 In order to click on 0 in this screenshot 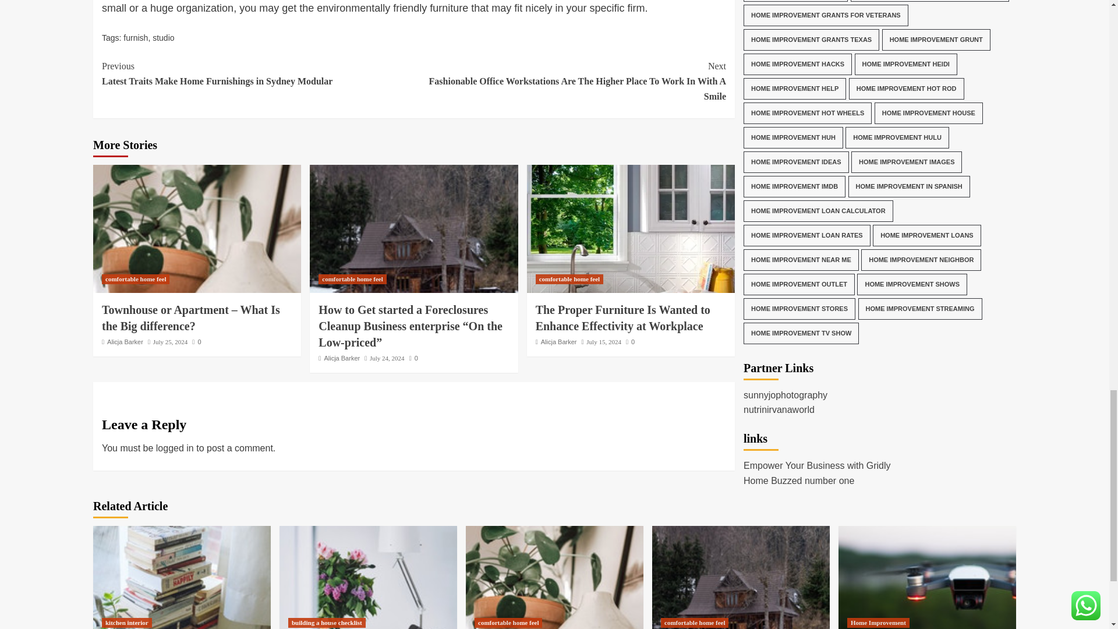, I will do `click(413, 358)`.